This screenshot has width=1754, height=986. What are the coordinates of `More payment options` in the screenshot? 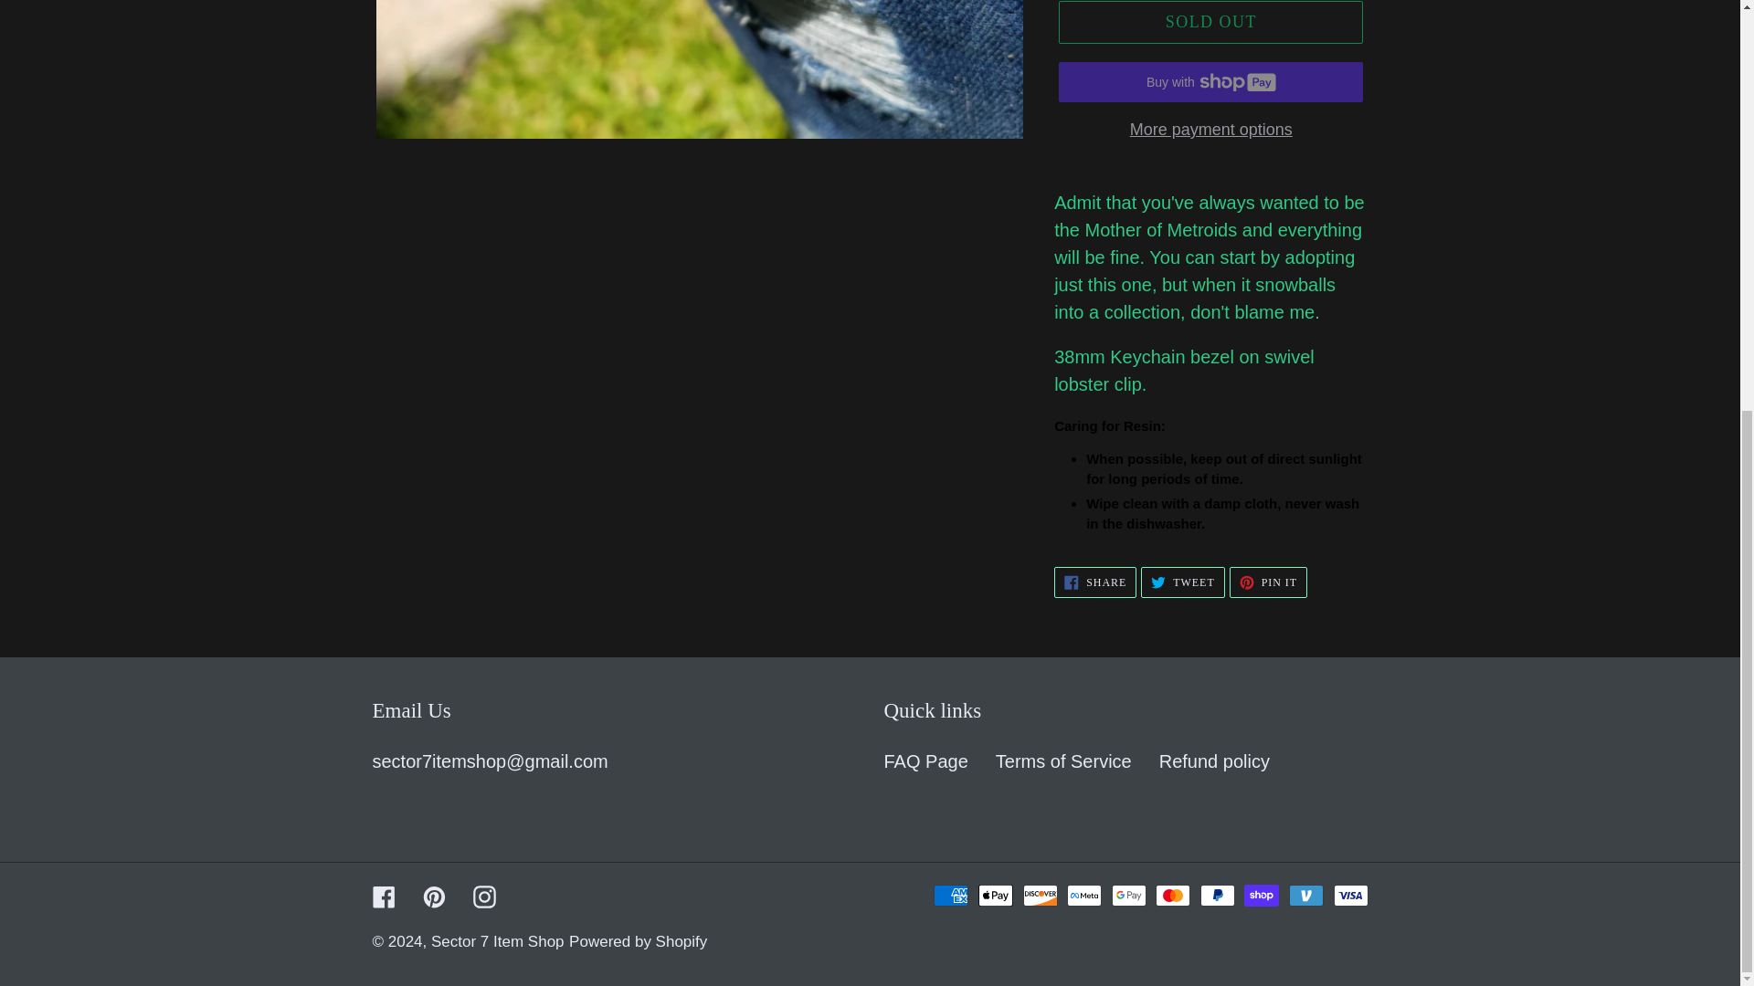 It's located at (1215, 760).